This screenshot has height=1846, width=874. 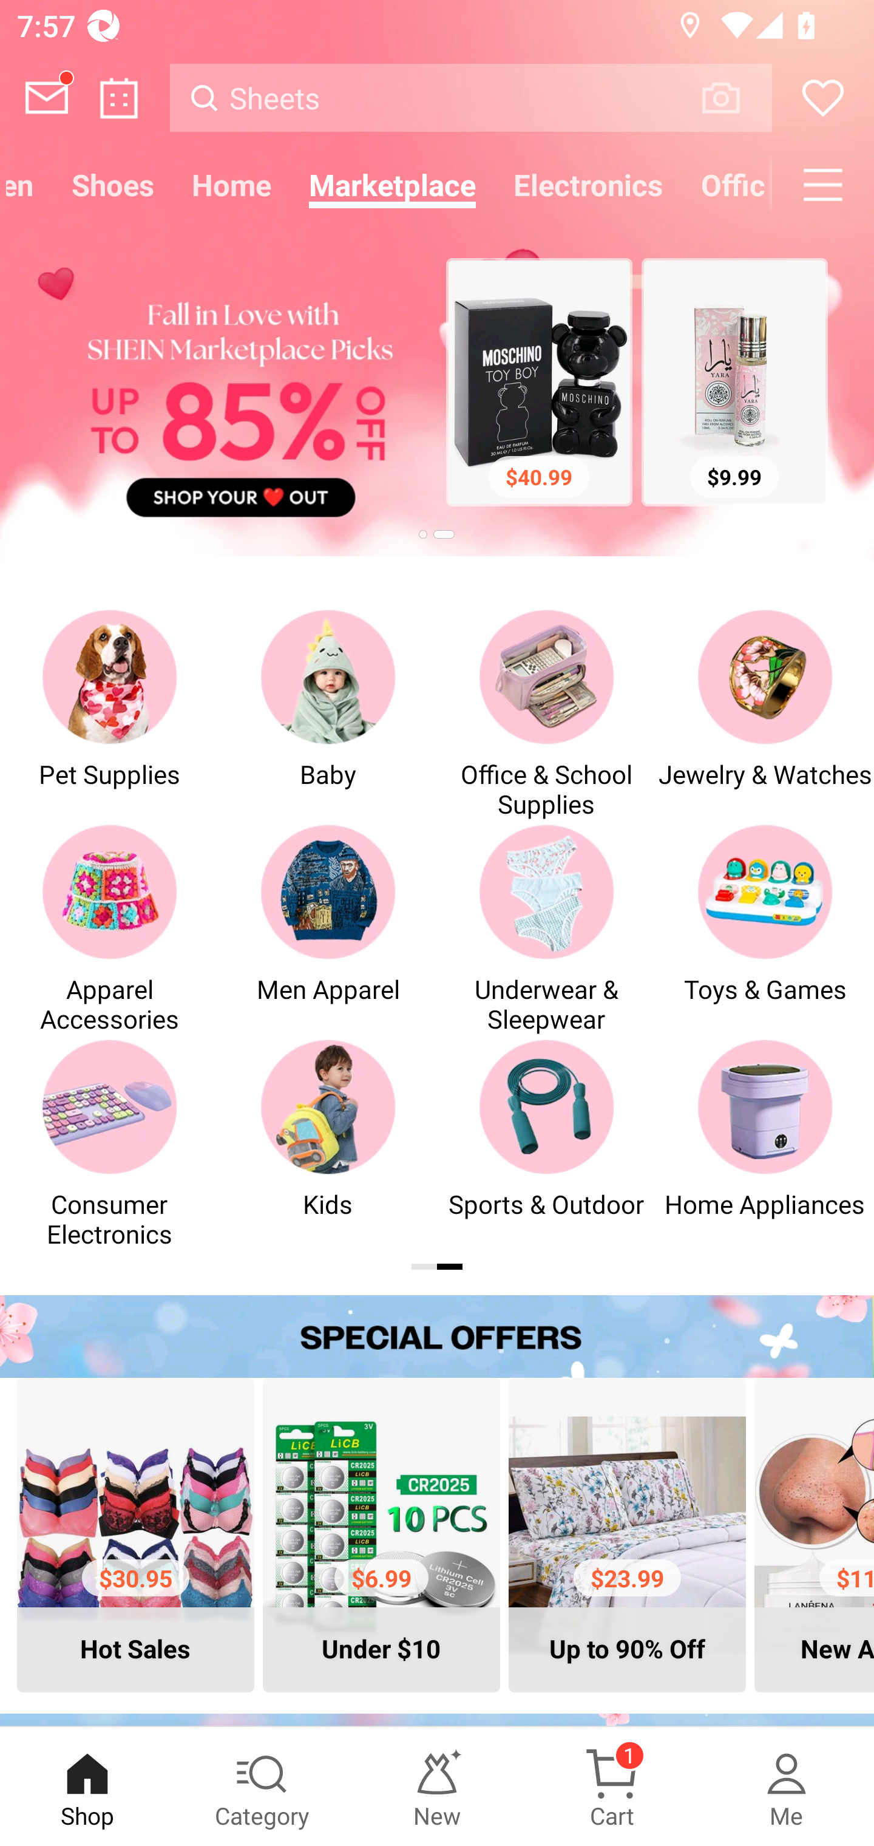 What do you see at coordinates (787, 1786) in the screenshot?
I see `Me` at bounding box center [787, 1786].